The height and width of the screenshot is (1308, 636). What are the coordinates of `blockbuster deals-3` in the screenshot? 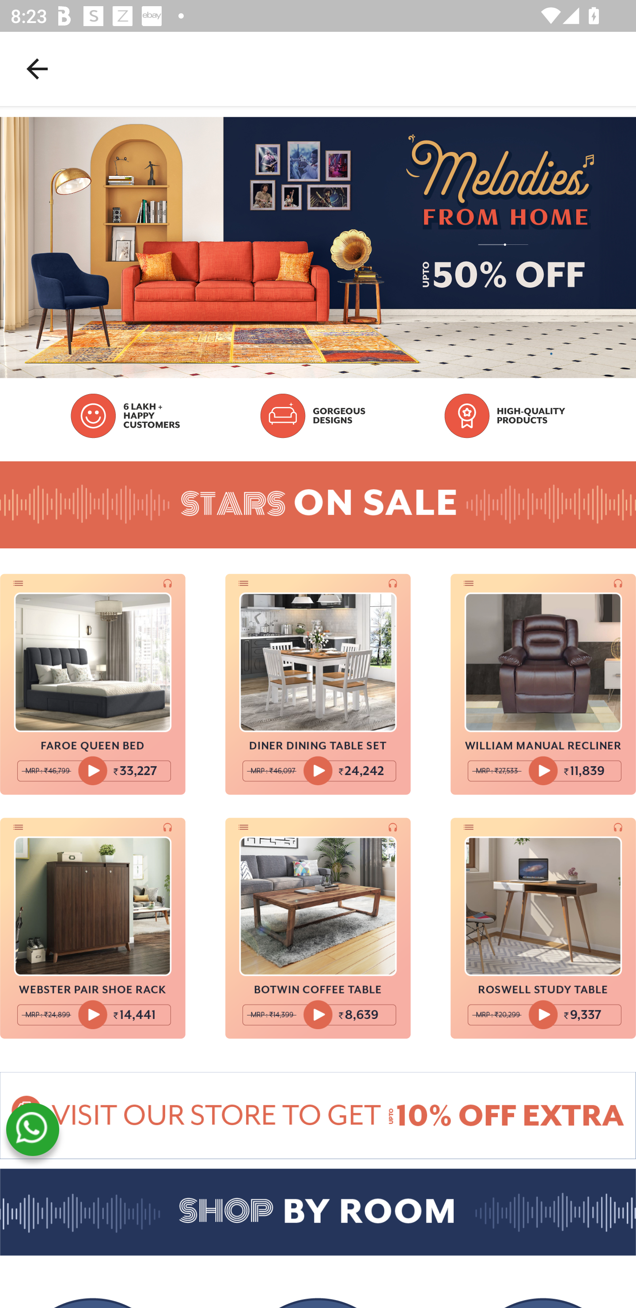 It's located at (543, 684).